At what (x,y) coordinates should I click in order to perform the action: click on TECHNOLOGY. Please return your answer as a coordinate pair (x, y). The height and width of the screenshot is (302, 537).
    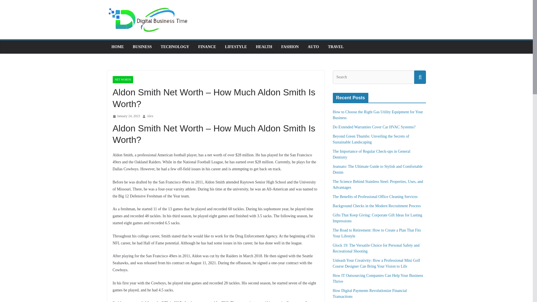
    Looking at the image, I should click on (175, 47).